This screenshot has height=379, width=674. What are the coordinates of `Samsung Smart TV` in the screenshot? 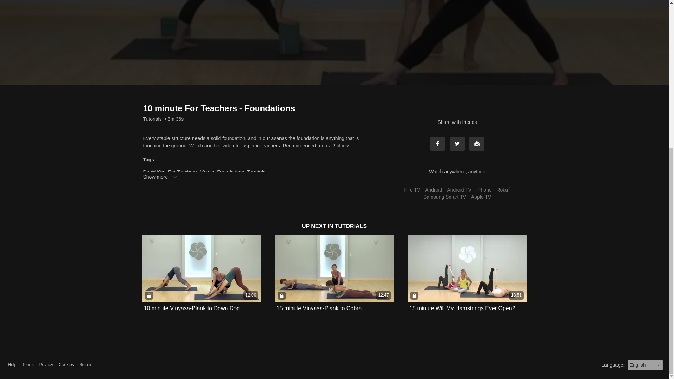 It's located at (444, 197).